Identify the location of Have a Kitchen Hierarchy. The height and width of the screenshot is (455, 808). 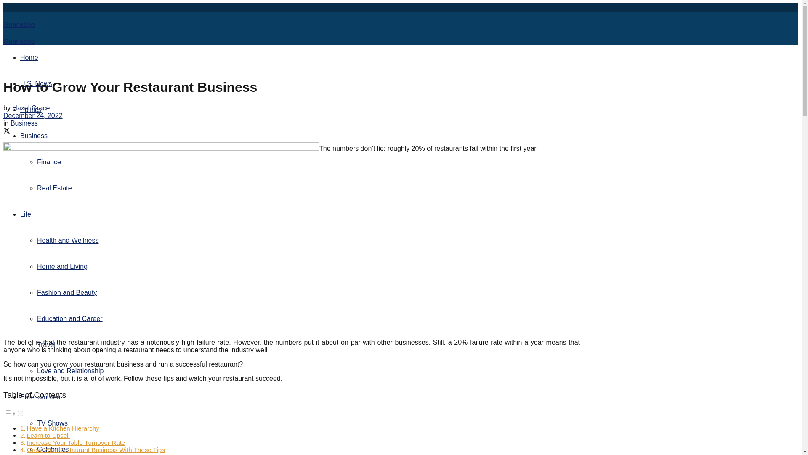
(63, 428).